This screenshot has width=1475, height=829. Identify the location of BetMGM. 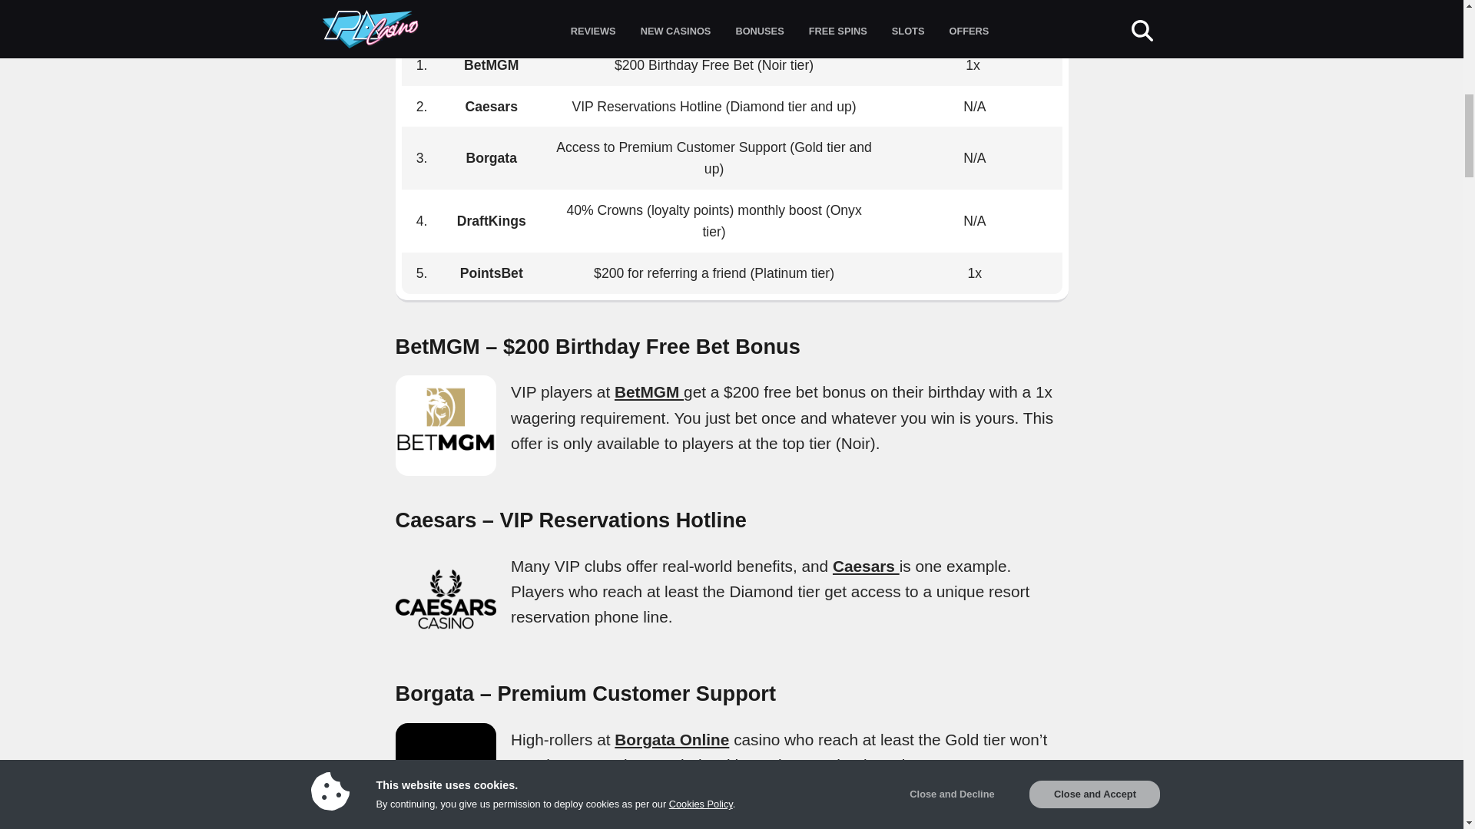
(649, 391).